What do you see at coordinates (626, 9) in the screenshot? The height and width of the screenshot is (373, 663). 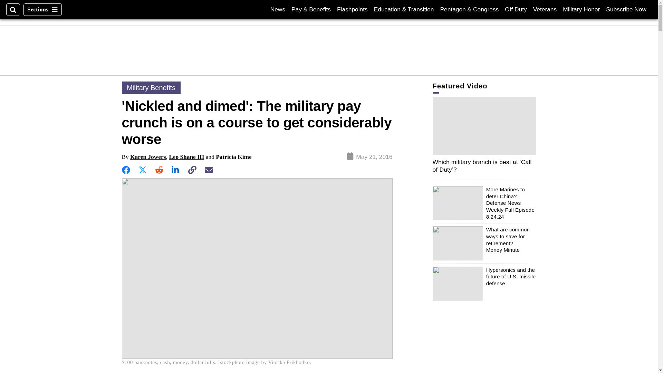 I see `Sections` at bounding box center [626, 9].